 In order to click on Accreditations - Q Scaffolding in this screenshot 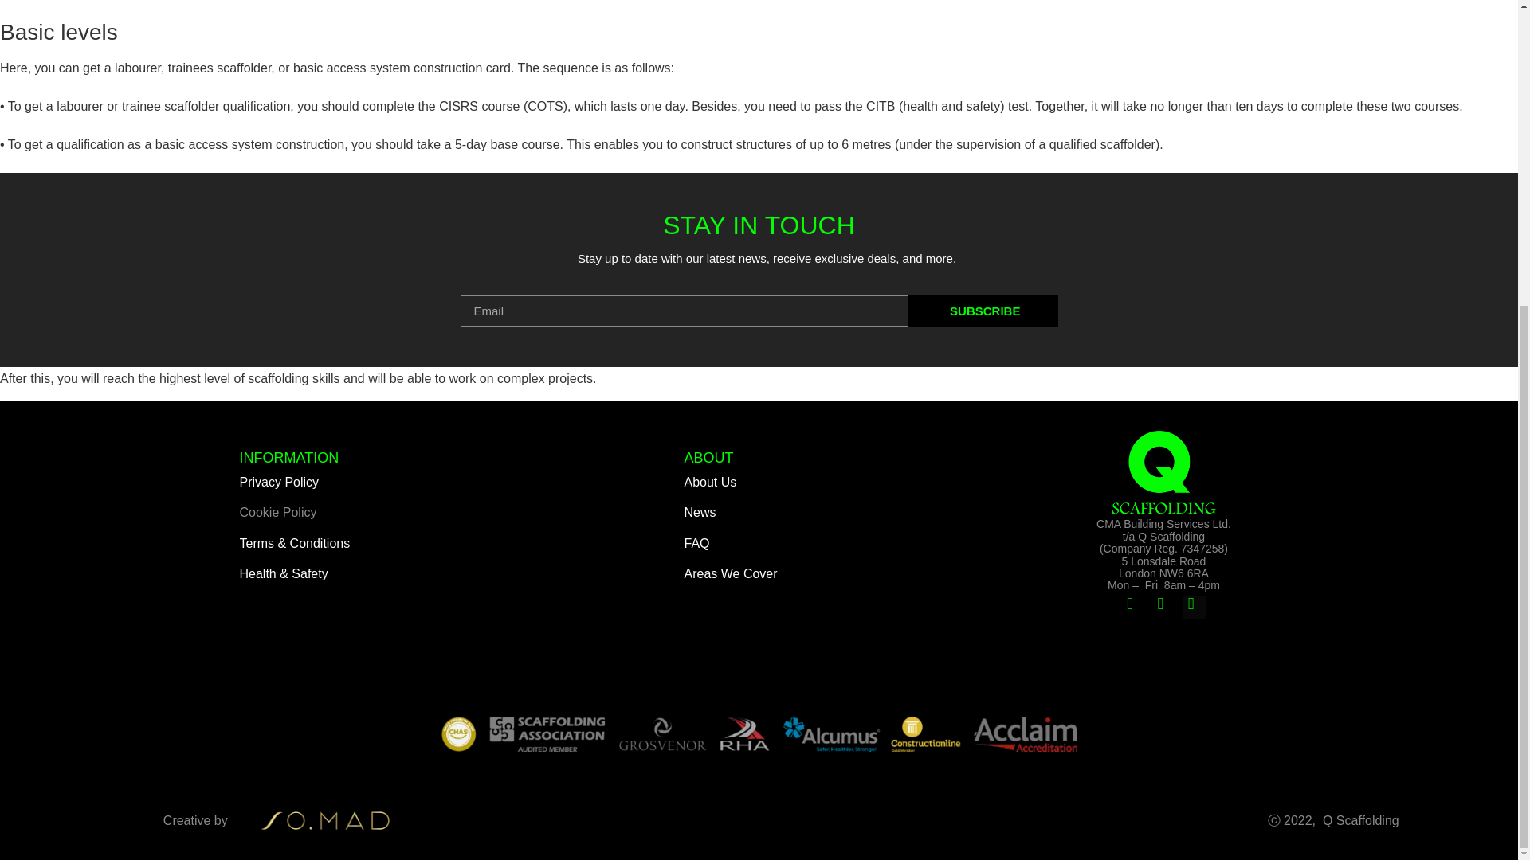, I will do `click(759, 733)`.